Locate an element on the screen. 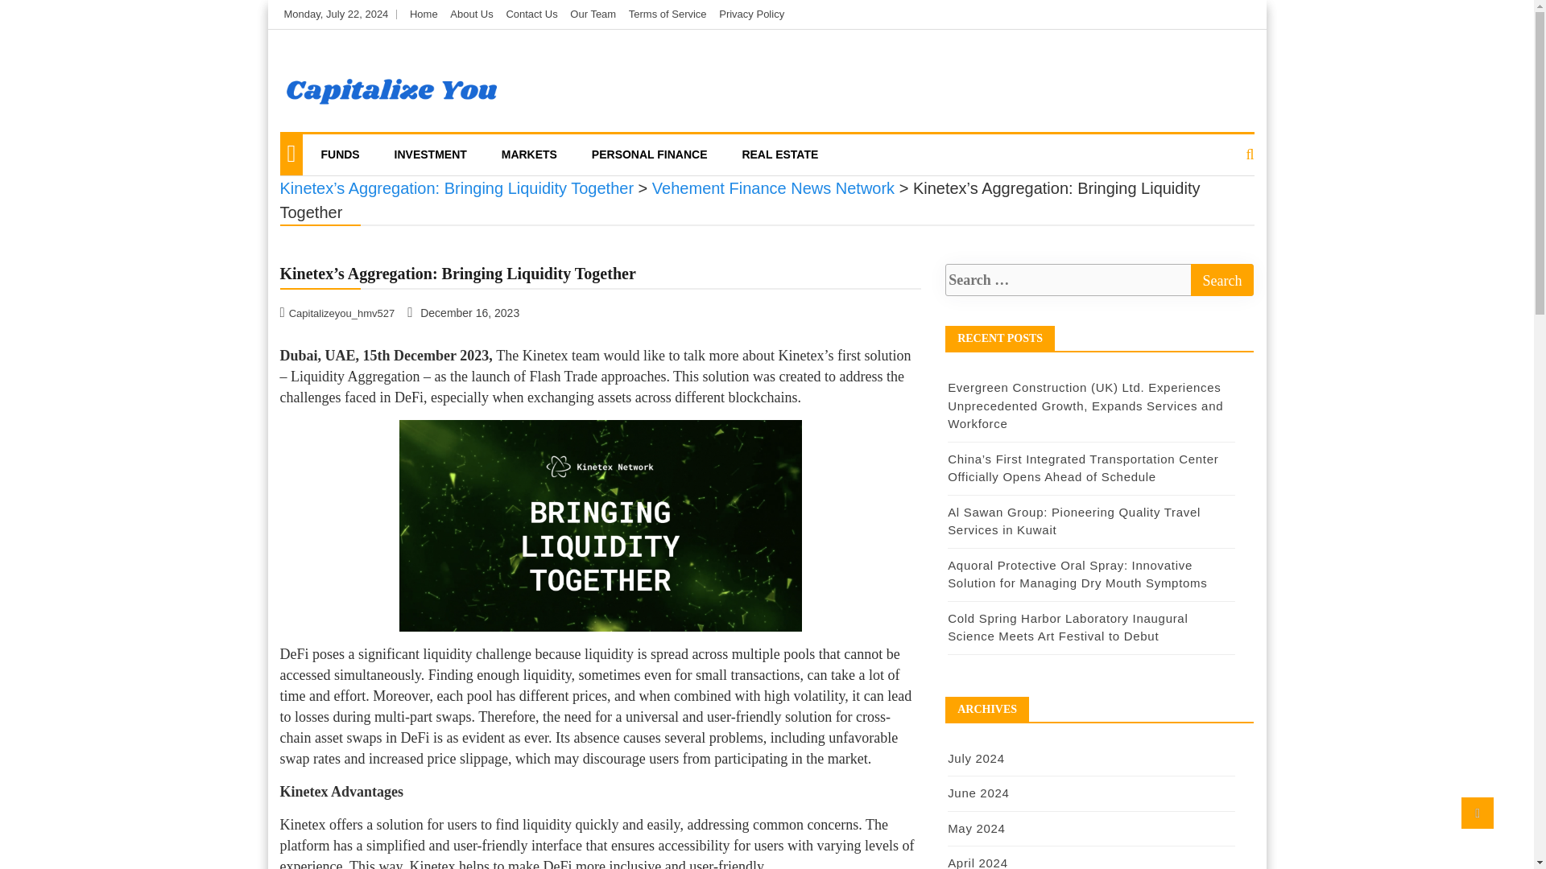  MARKETS is located at coordinates (529, 154).